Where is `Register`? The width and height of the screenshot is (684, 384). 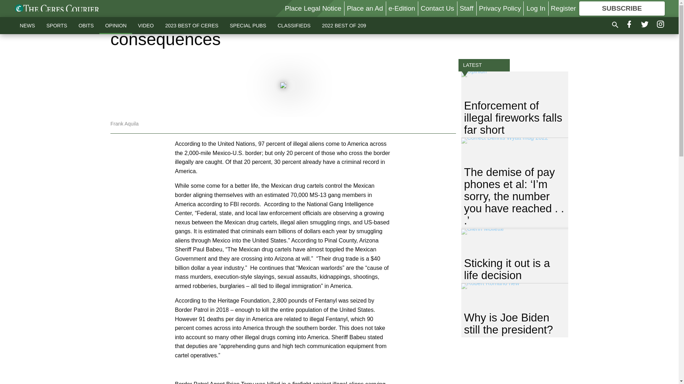 Register is located at coordinates (563, 8).